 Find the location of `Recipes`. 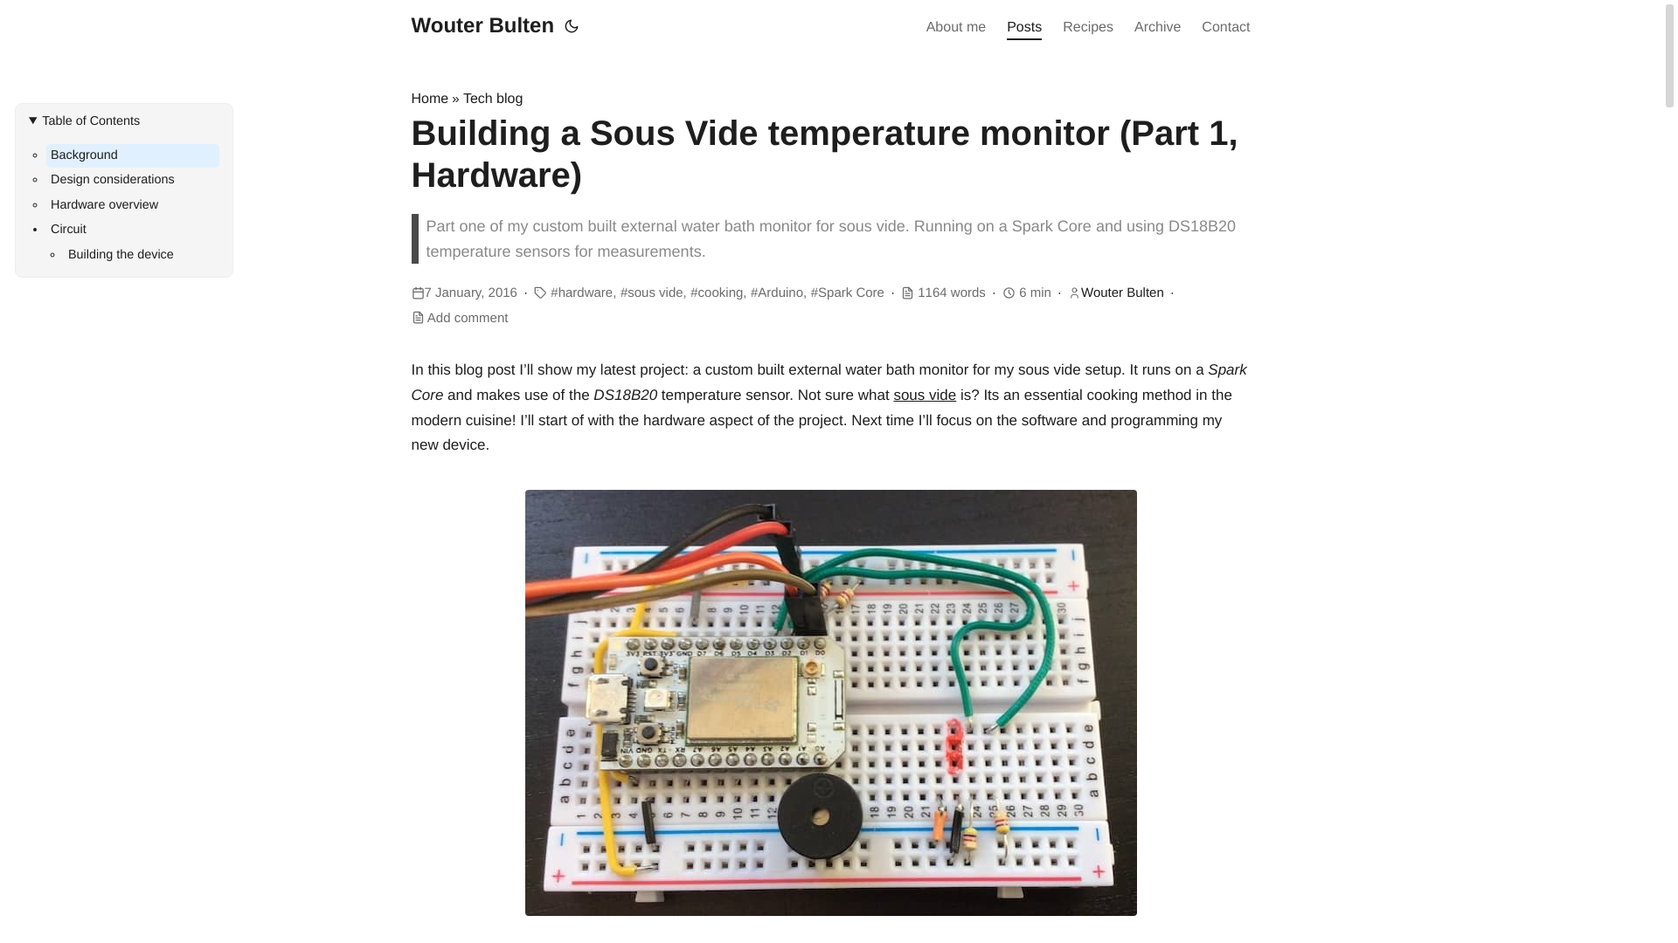

Recipes is located at coordinates (1087, 28).